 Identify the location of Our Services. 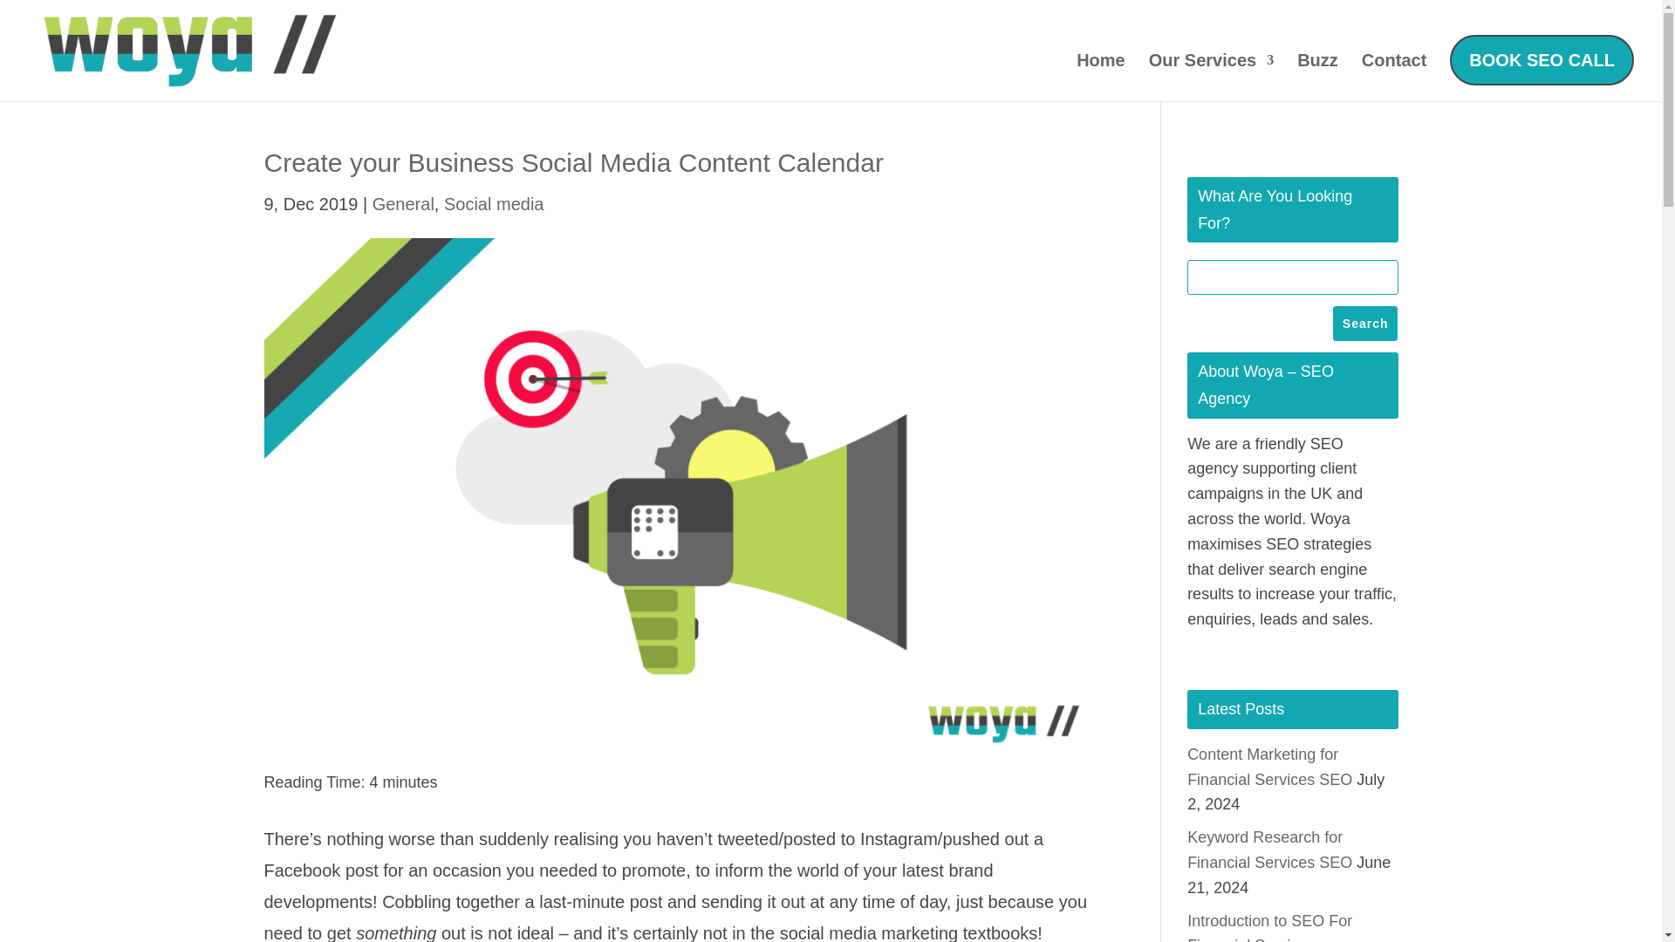
(1211, 77).